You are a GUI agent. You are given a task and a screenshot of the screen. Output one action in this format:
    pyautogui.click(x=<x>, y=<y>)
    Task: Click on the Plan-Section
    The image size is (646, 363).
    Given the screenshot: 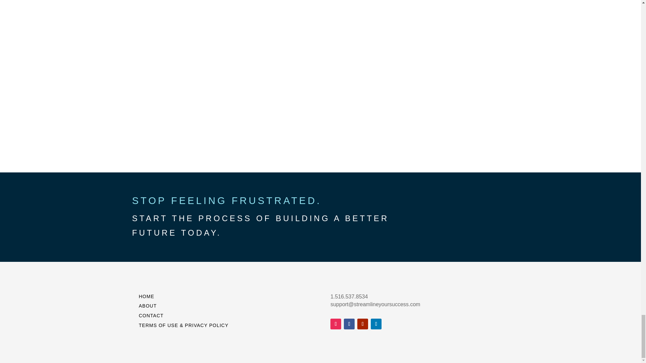 What is the action you would take?
    pyautogui.click(x=320, y=28)
    